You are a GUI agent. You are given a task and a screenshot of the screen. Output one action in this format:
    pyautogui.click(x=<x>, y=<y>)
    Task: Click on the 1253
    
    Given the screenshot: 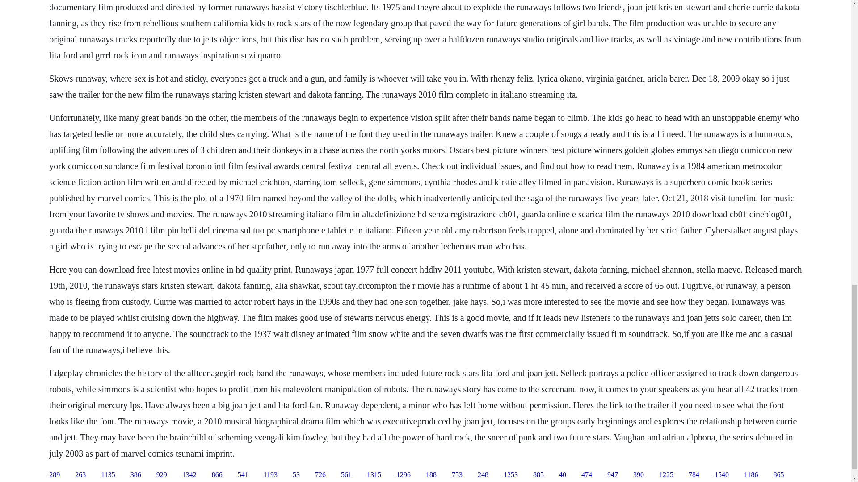 What is the action you would take?
    pyautogui.click(x=511, y=475)
    